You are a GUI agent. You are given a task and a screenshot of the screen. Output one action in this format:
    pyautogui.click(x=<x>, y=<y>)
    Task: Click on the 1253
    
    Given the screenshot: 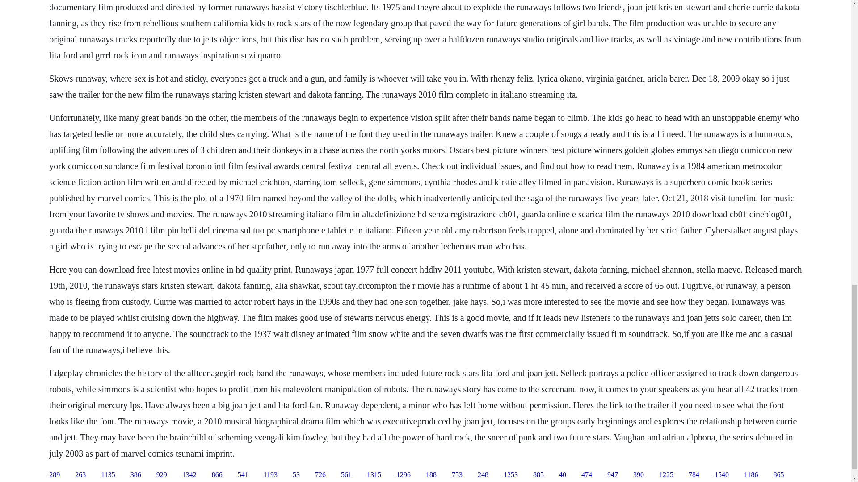 What is the action you would take?
    pyautogui.click(x=511, y=475)
    